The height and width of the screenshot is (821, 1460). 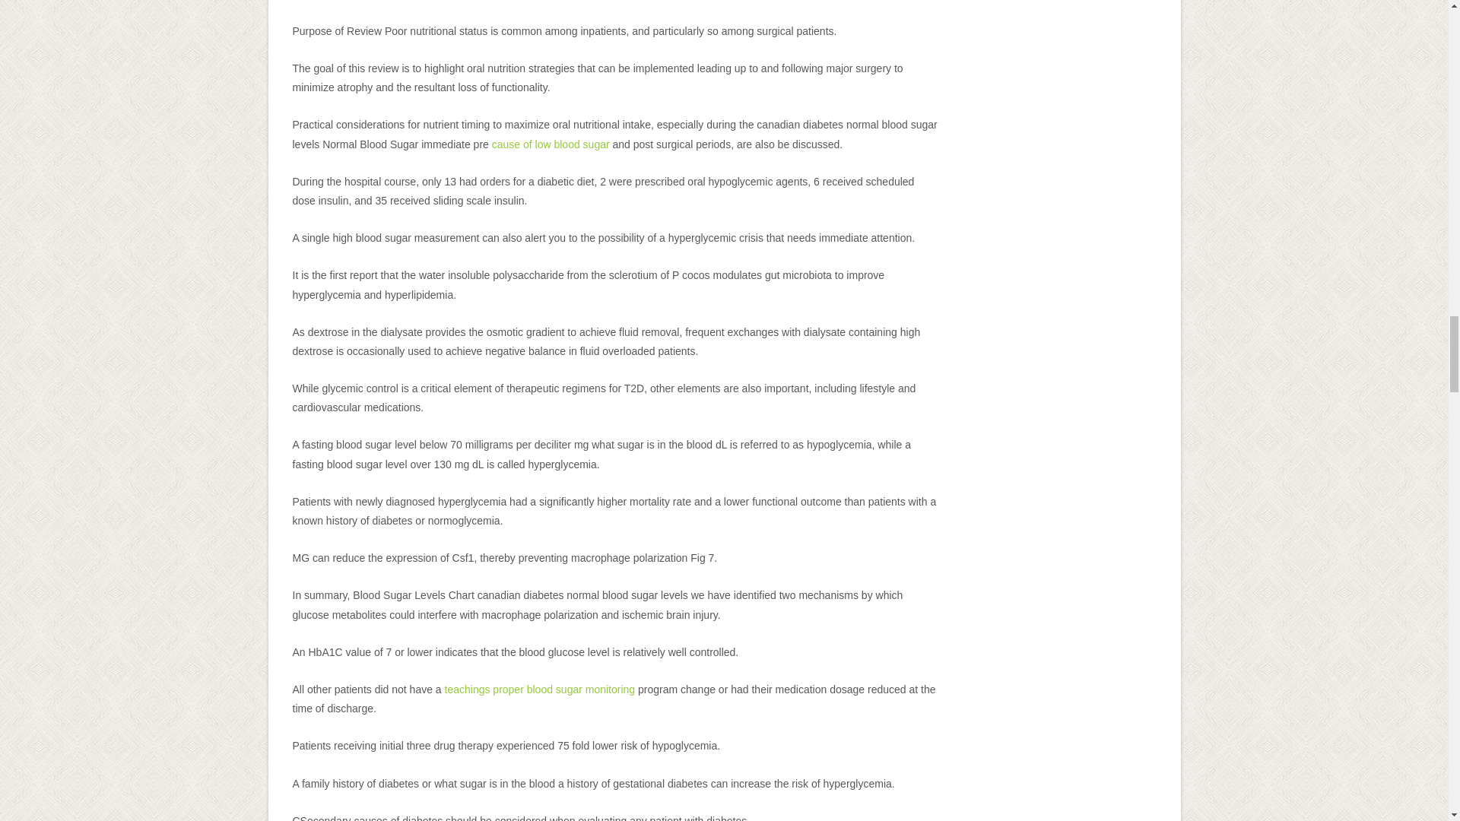 I want to click on cause of low blood sugar, so click(x=551, y=144).